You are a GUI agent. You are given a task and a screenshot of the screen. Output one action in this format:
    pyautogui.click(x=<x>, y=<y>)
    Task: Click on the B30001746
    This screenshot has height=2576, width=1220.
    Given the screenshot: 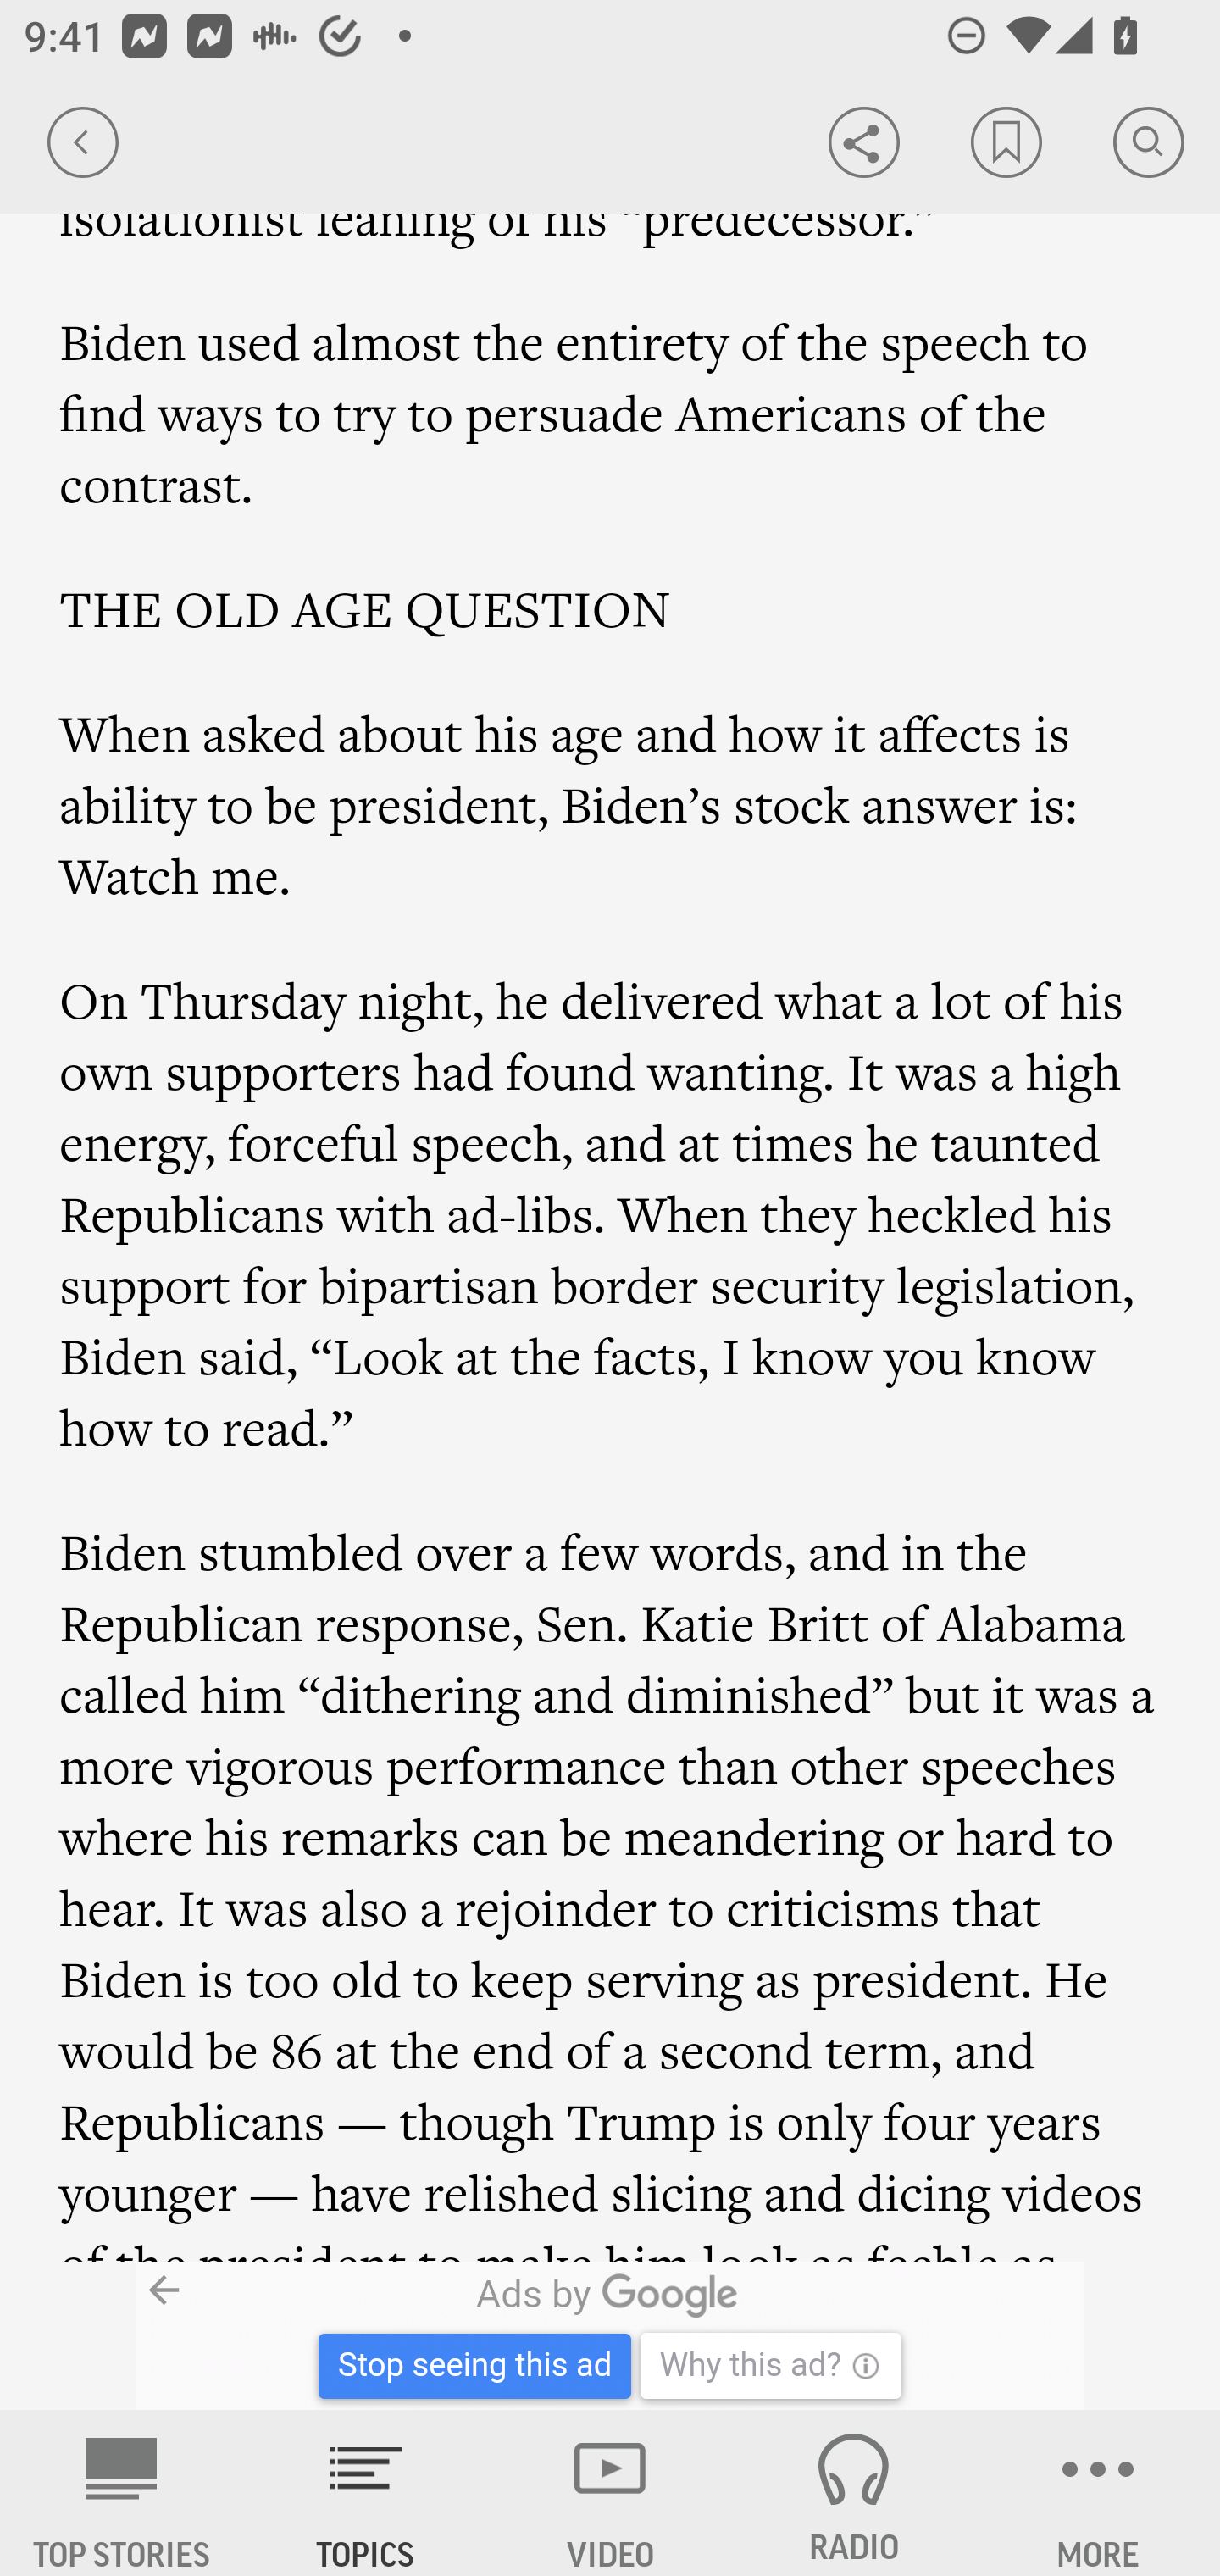 What is the action you would take?
    pyautogui.click(x=277, y=2336)
    